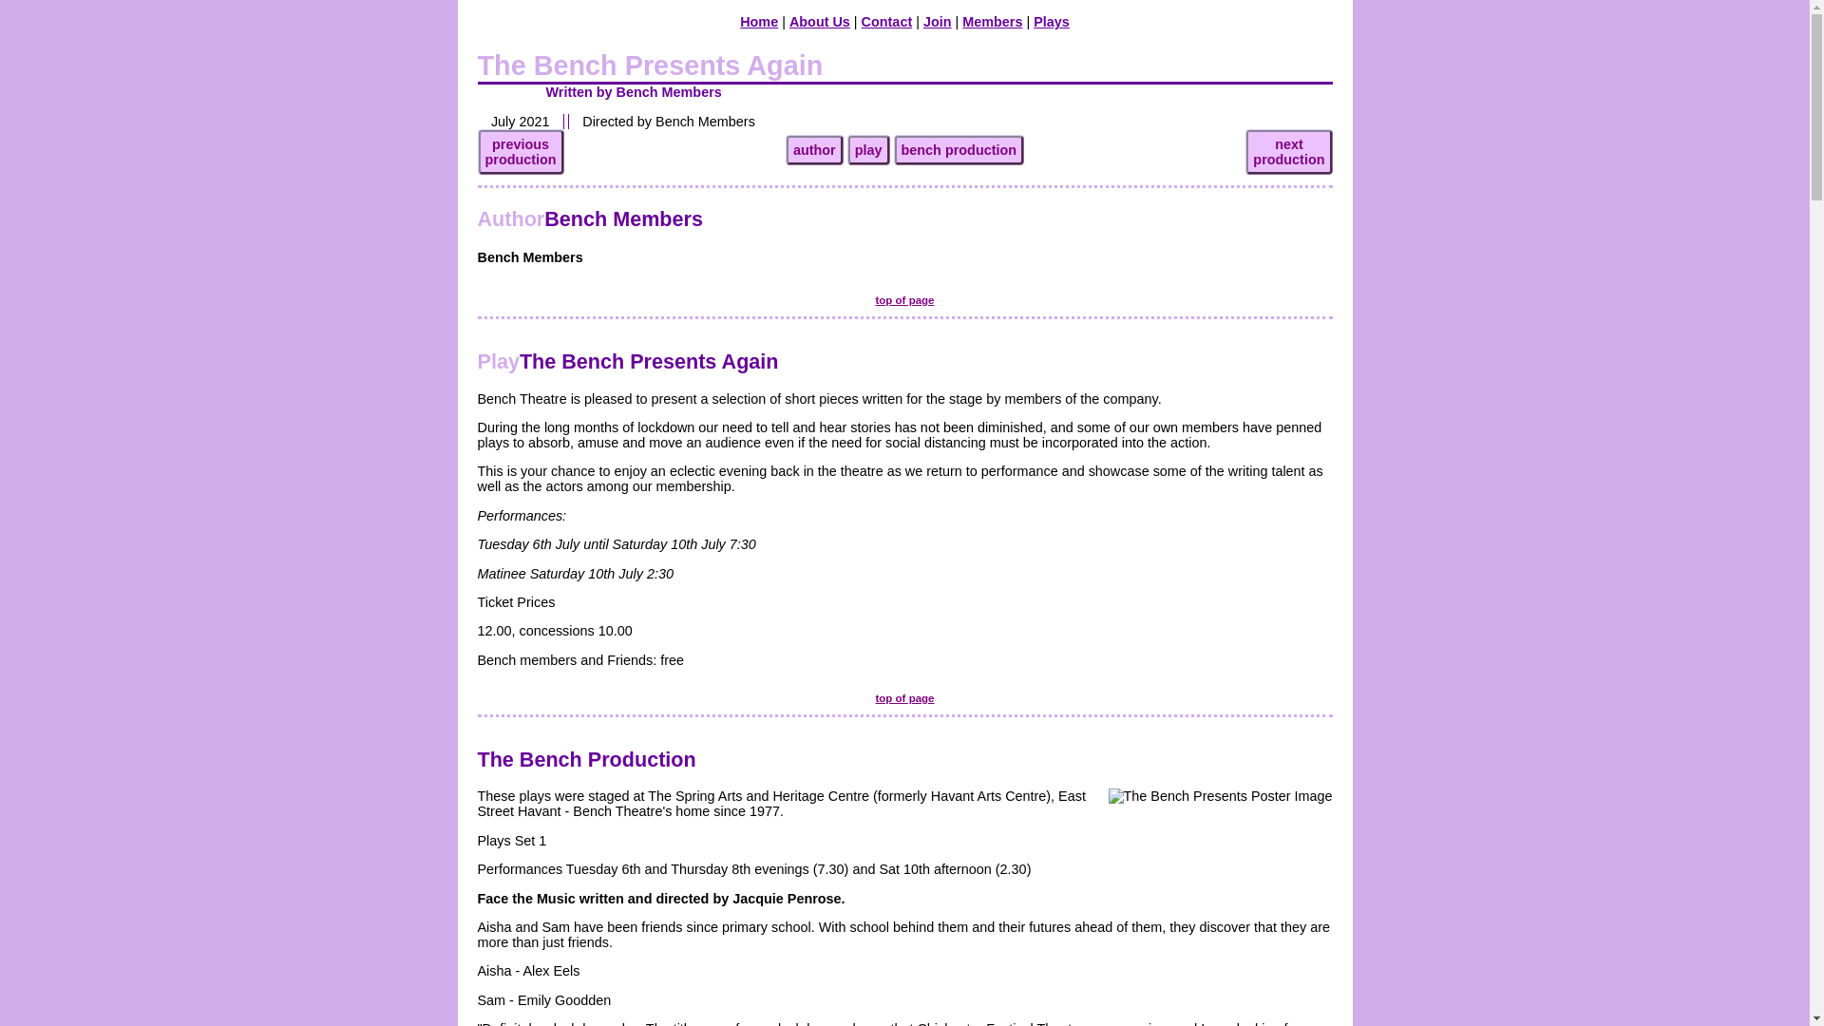  Describe the element at coordinates (814, 149) in the screenshot. I see `author` at that location.